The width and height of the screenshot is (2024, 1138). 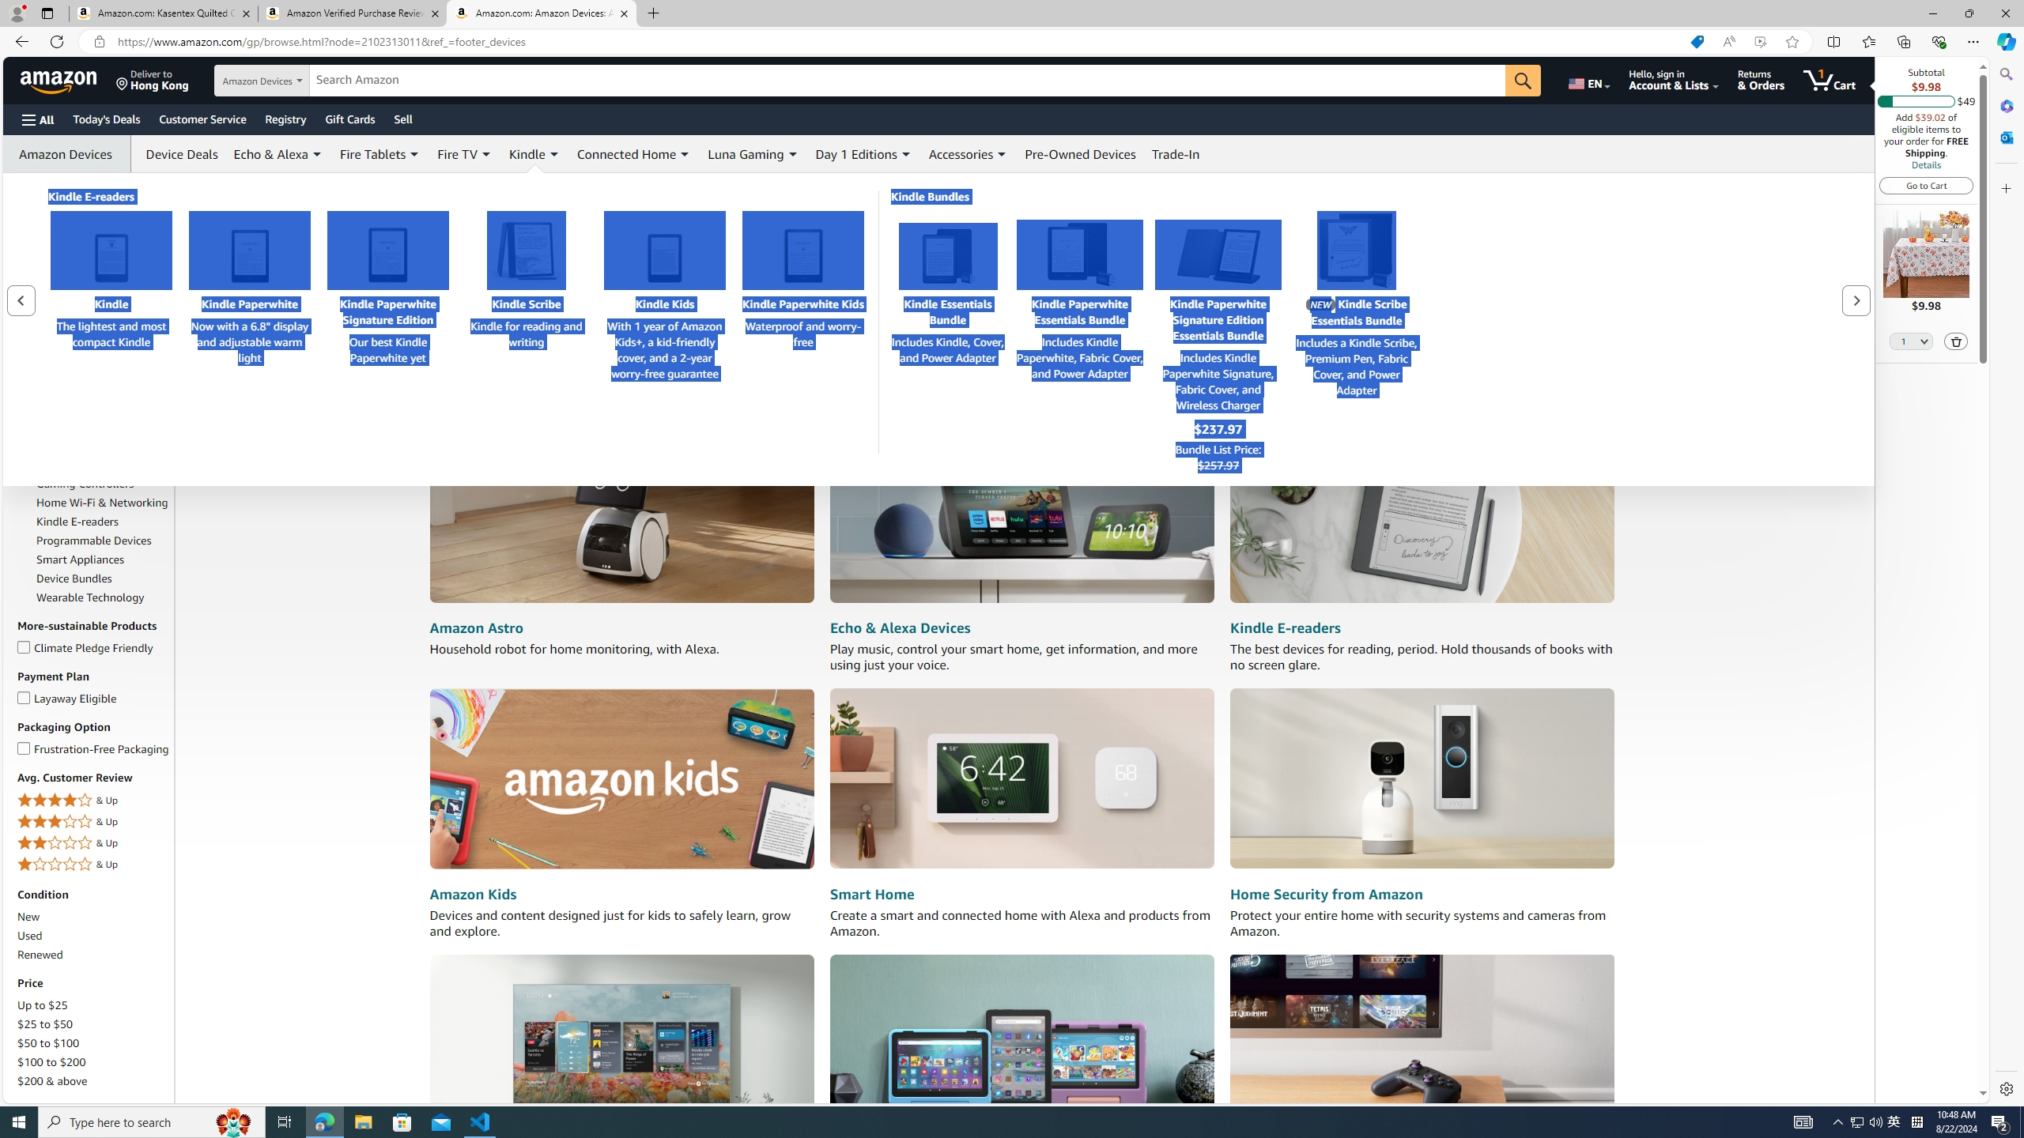 What do you see at coordinates (178, 153) in the screenshot?
I see `Device Deals` at bounding box center [178, 153].